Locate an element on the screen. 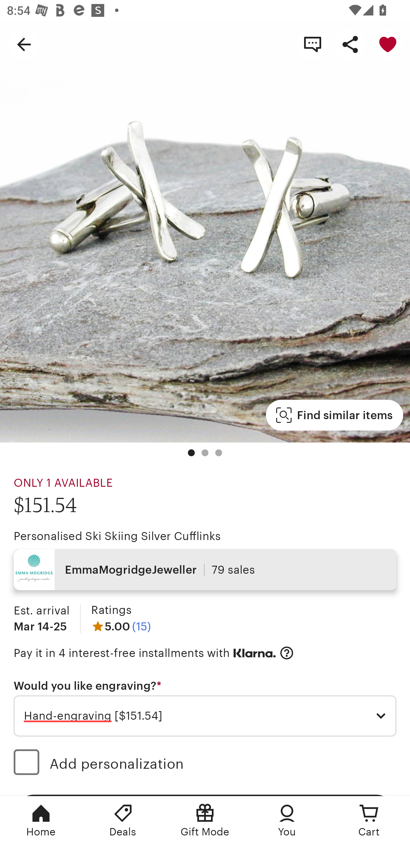  You is located at coordinates (287, 820).